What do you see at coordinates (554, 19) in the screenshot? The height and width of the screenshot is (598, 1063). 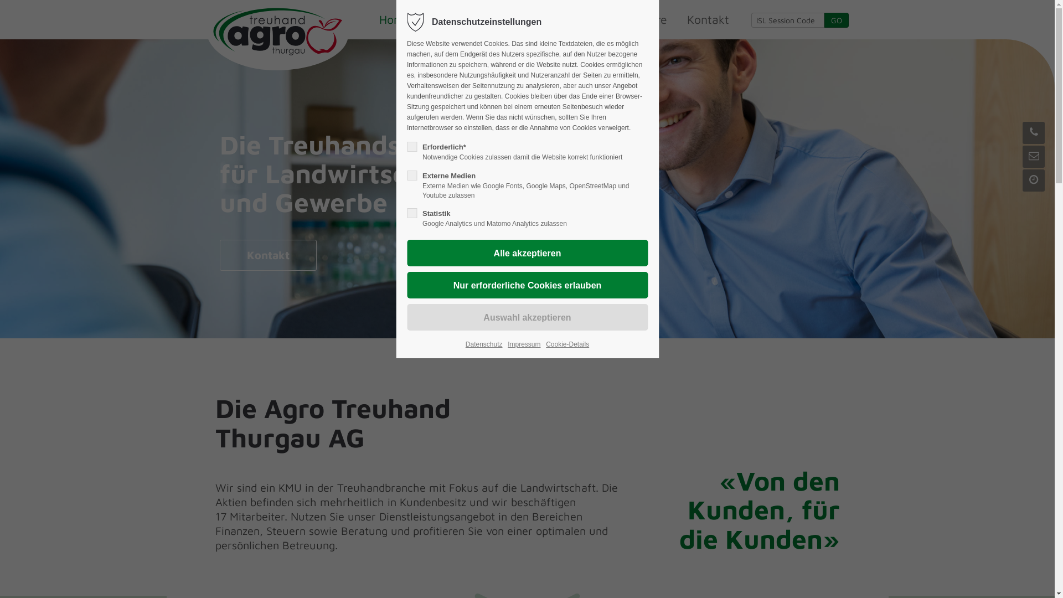 I see `Dienstleistungen` at bounding box center [554, 19].